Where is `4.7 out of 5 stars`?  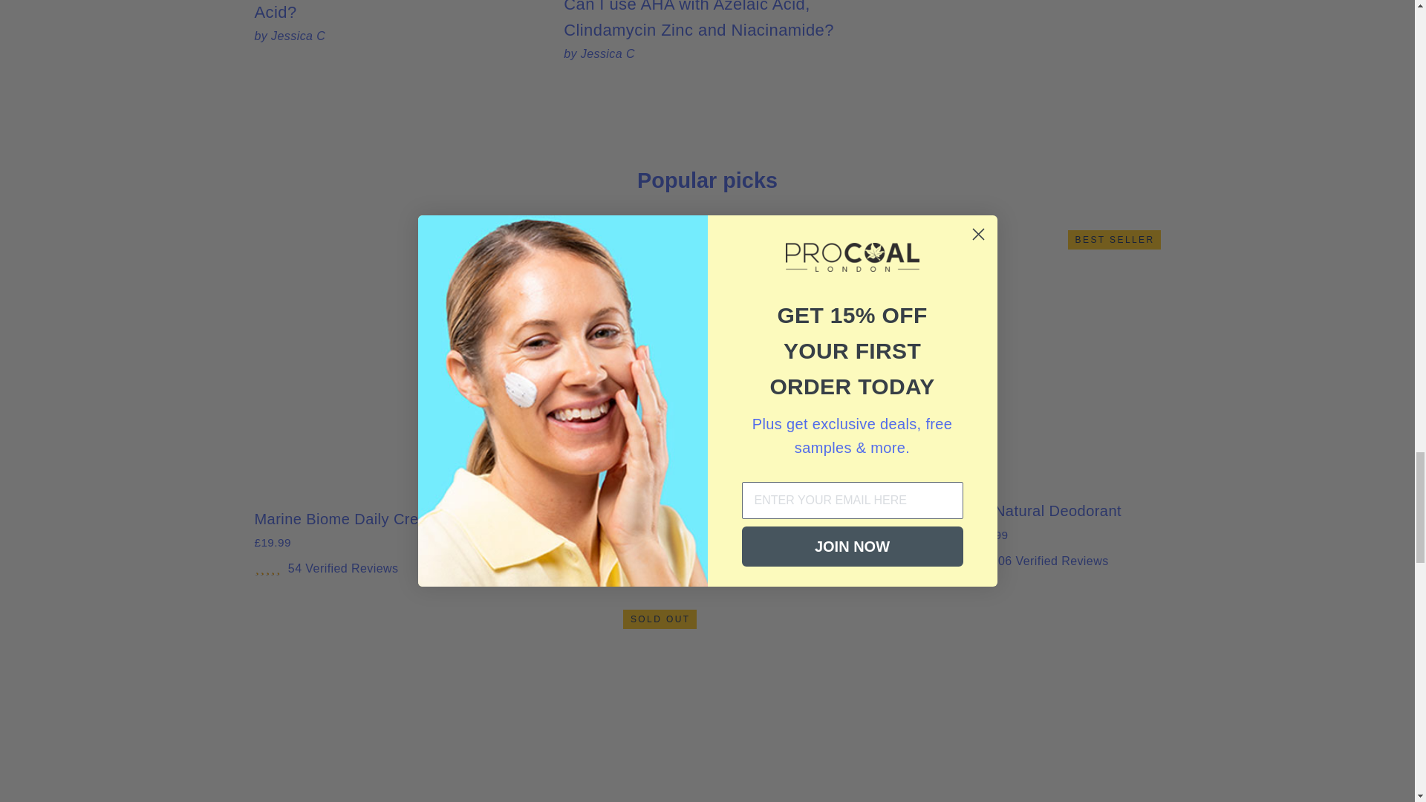 4.7 out of 5 stars is located at coordinates (964, 560).